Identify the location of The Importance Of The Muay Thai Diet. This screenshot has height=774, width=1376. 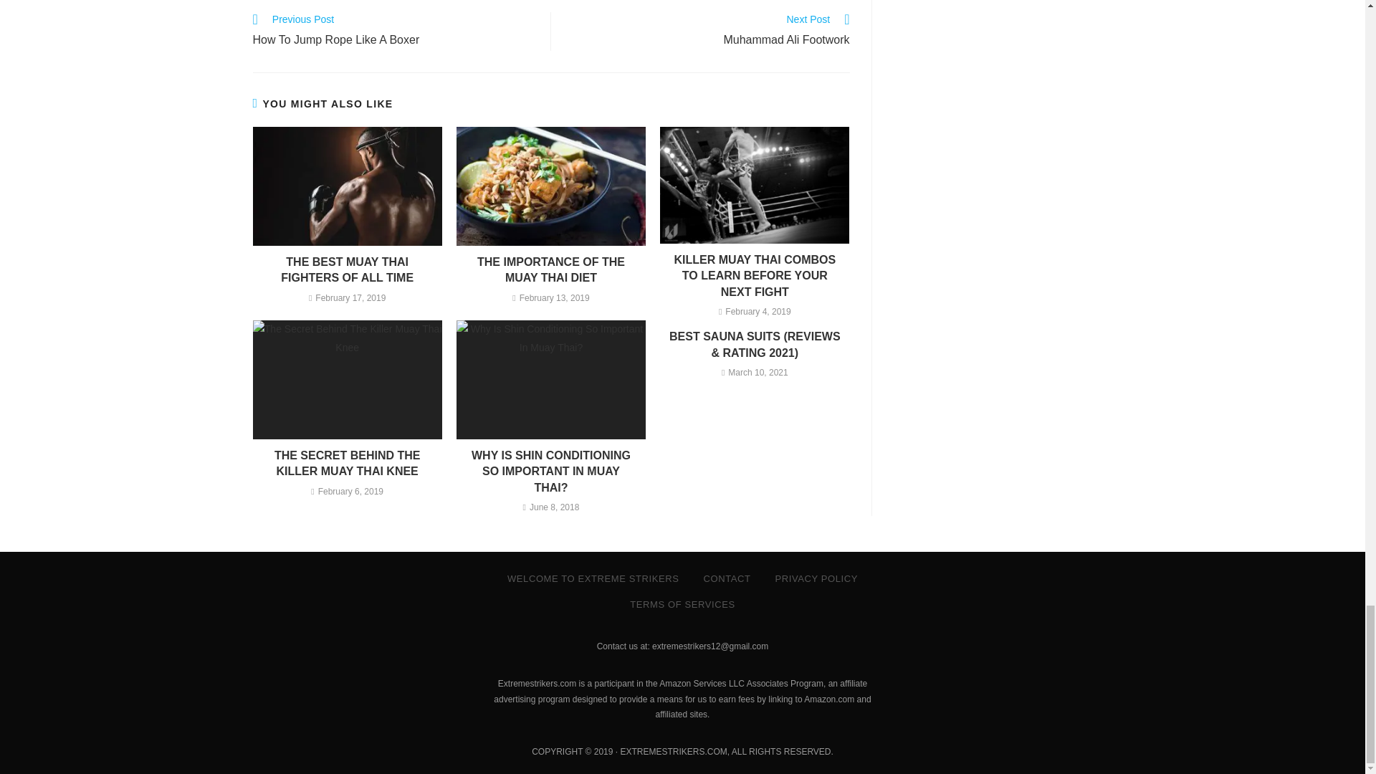
(394, 32).